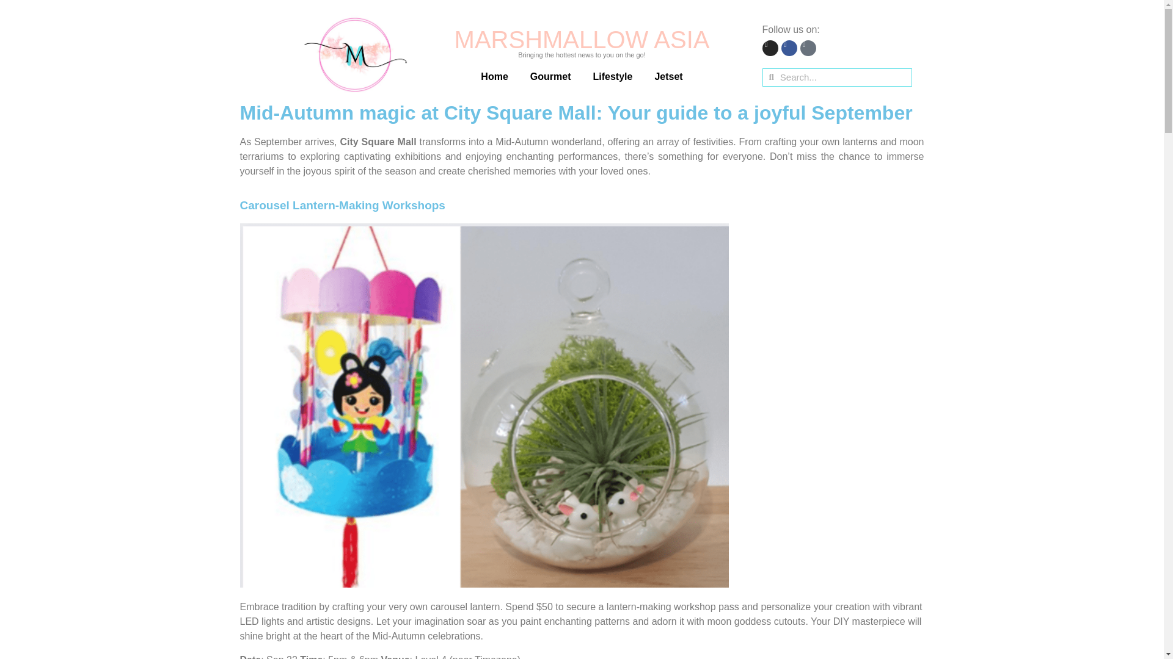 This screenshot has height=659, width=1173. Describe the element at coordinates (494, 77) in the screenshot. I see `Home` at that location.